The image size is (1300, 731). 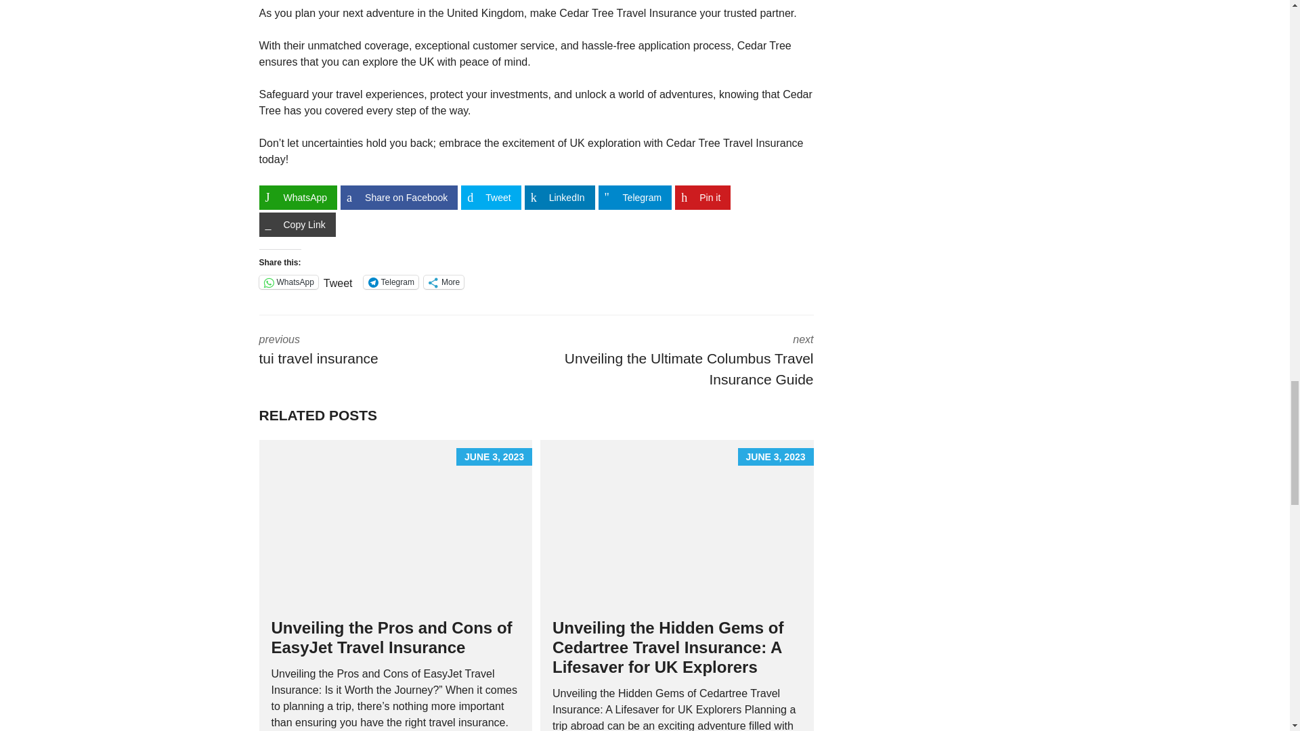 What do you see at coordinates (443, 282) in the screenshot?
I see `More` at bounding box center [443, 282].